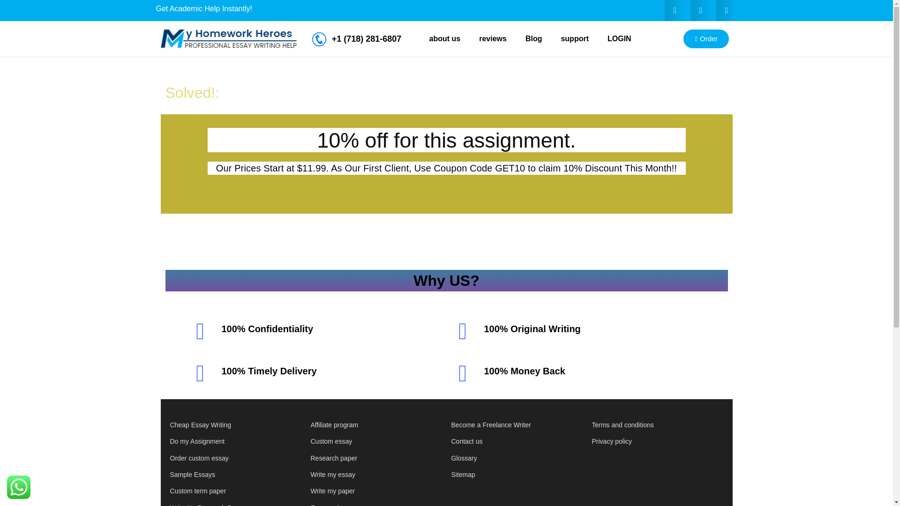  What do you see at coordinates (533, 38) in the screenshot?
I see `Blog` at bounding box center [533, 38].